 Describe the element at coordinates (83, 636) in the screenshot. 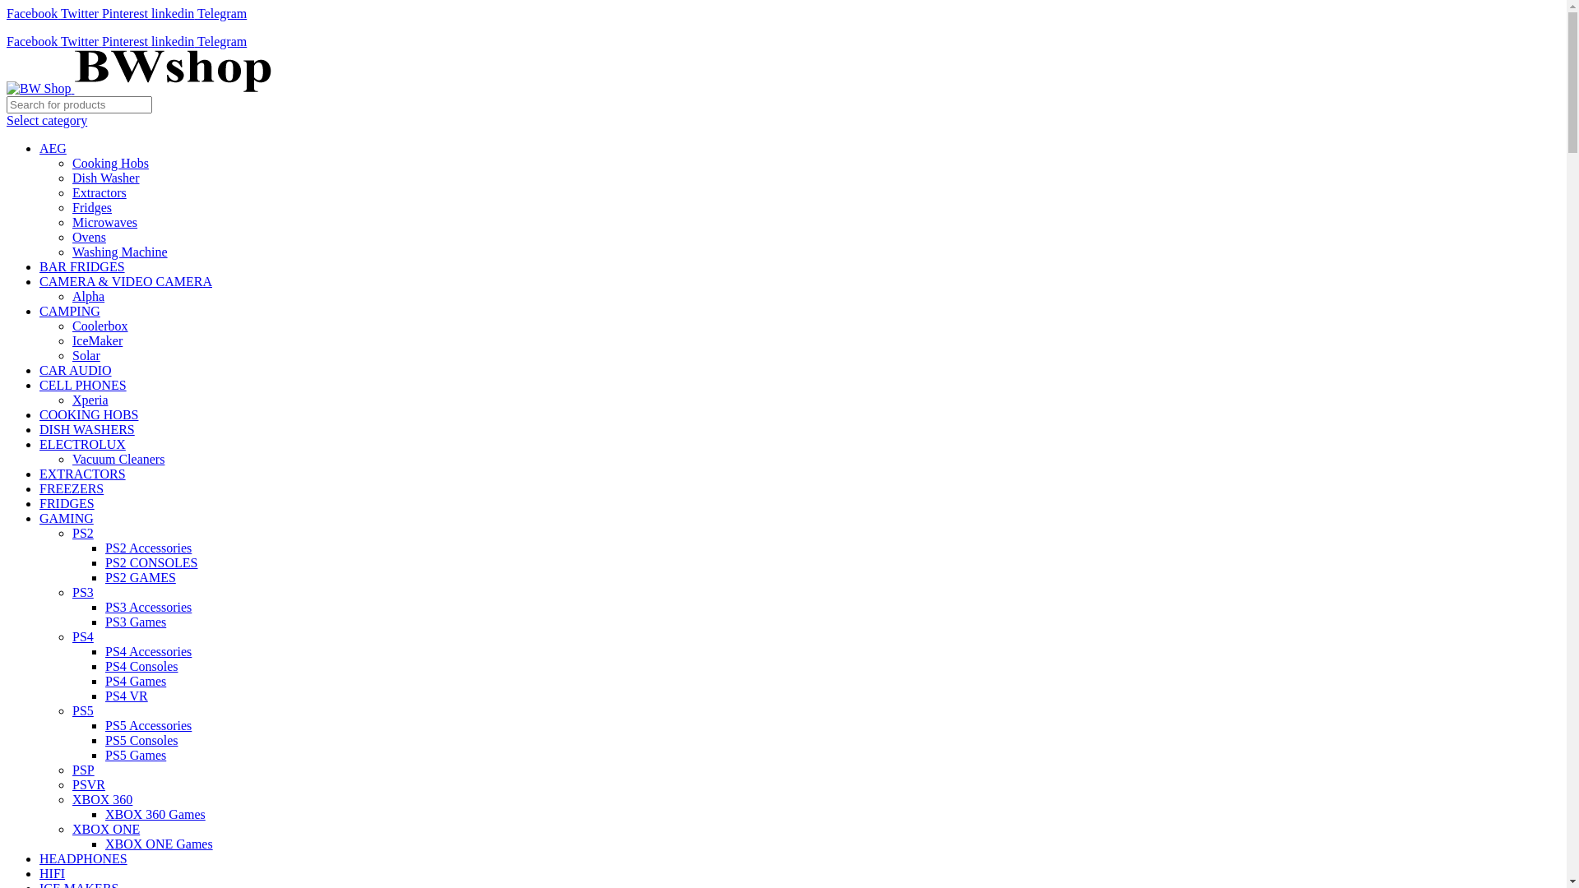

I see `PS4` at that location.